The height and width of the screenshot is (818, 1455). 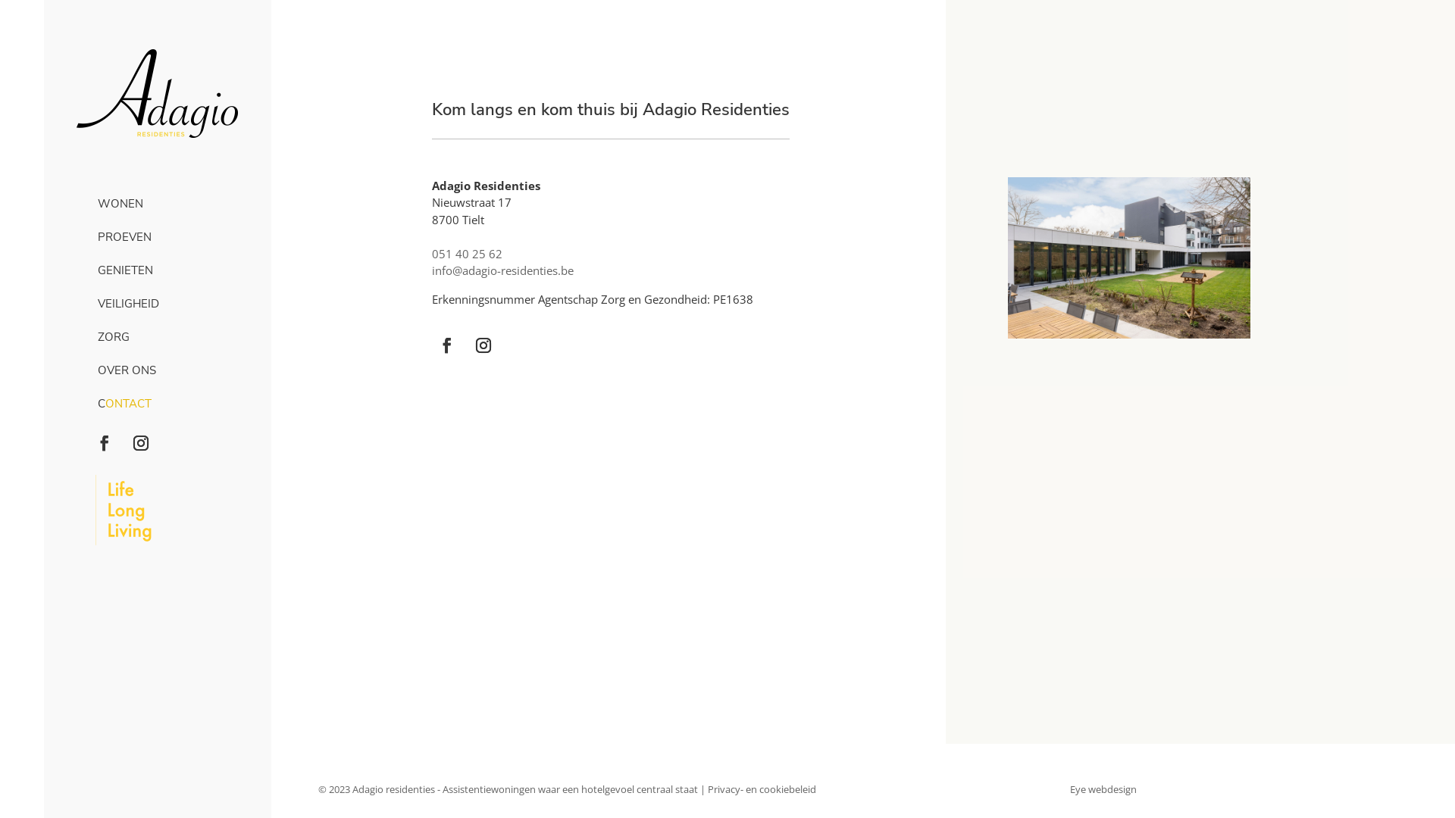 What do you see at coordinates (158, 204) in the screenshot?
I see `WONEN` at bounding box center [158, 204].